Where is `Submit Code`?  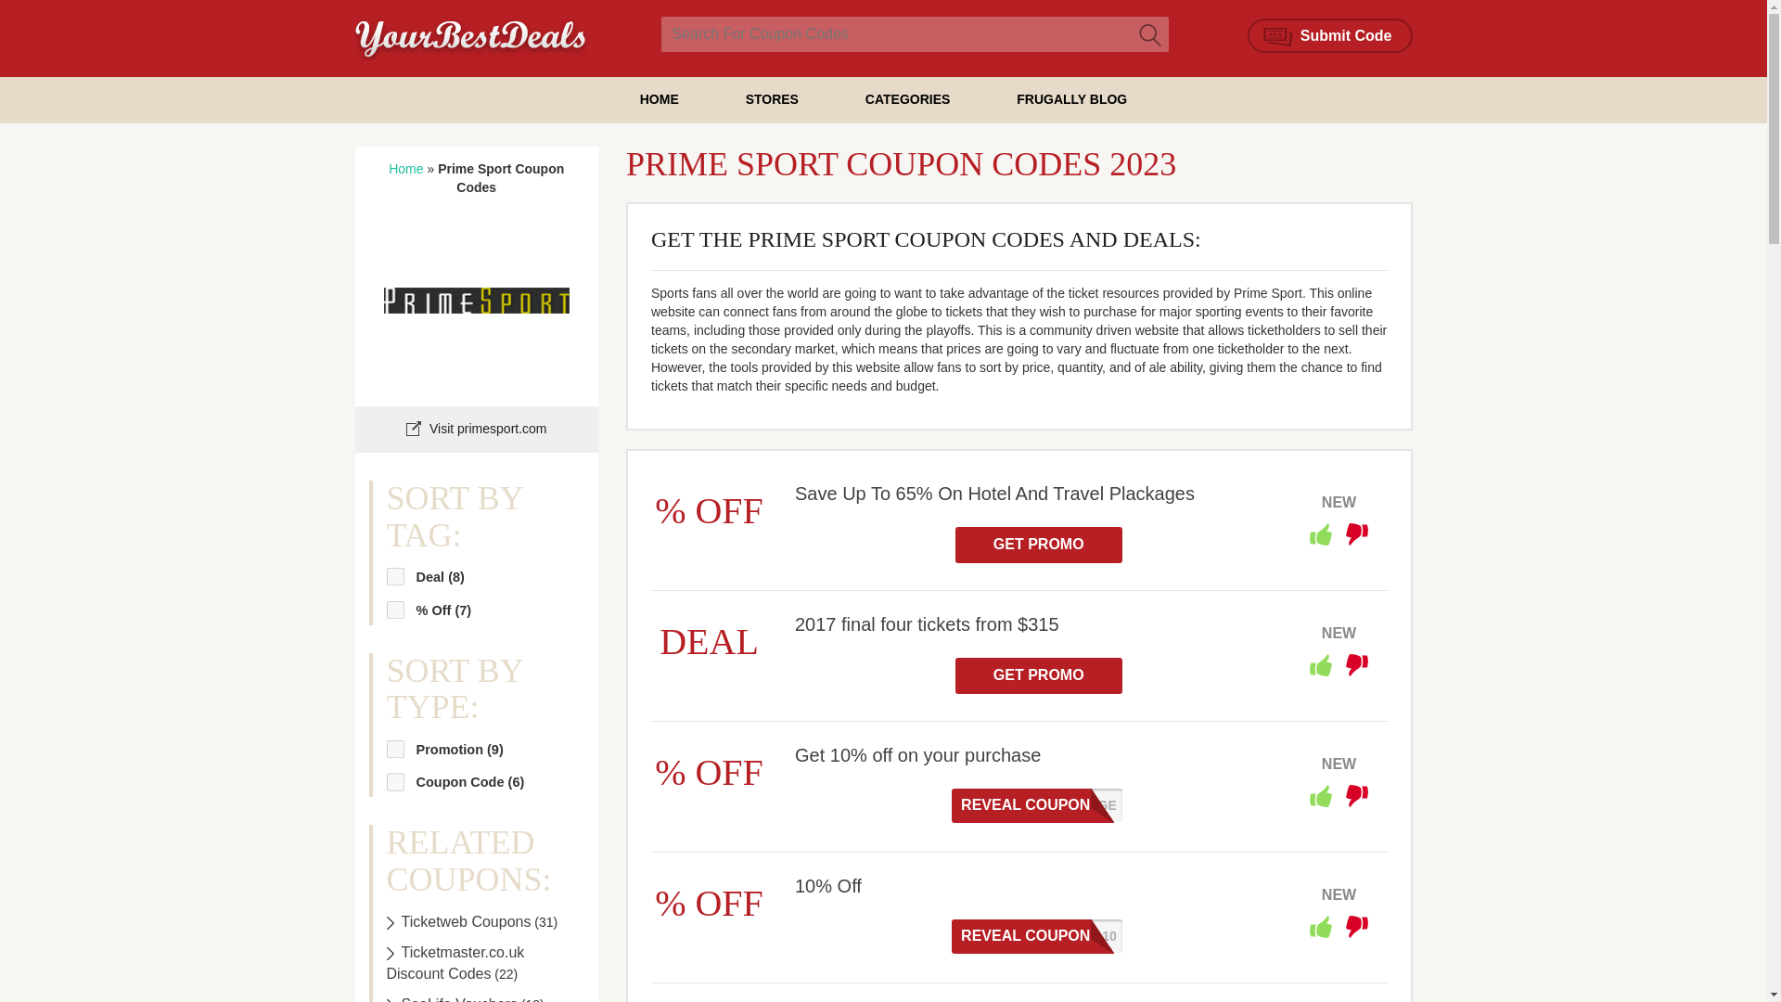
Submit Code is located at coordinates (1330, 35).